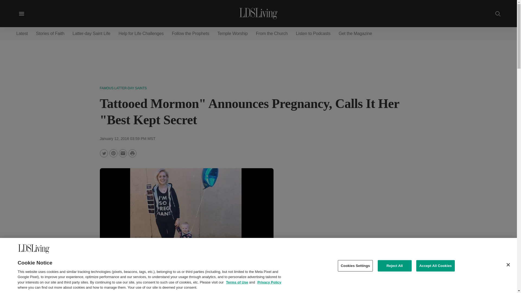  What do you see at coordinates (233, 34) in the screenshot?
I see `Temple Worship` at bounding box center [233, 34].